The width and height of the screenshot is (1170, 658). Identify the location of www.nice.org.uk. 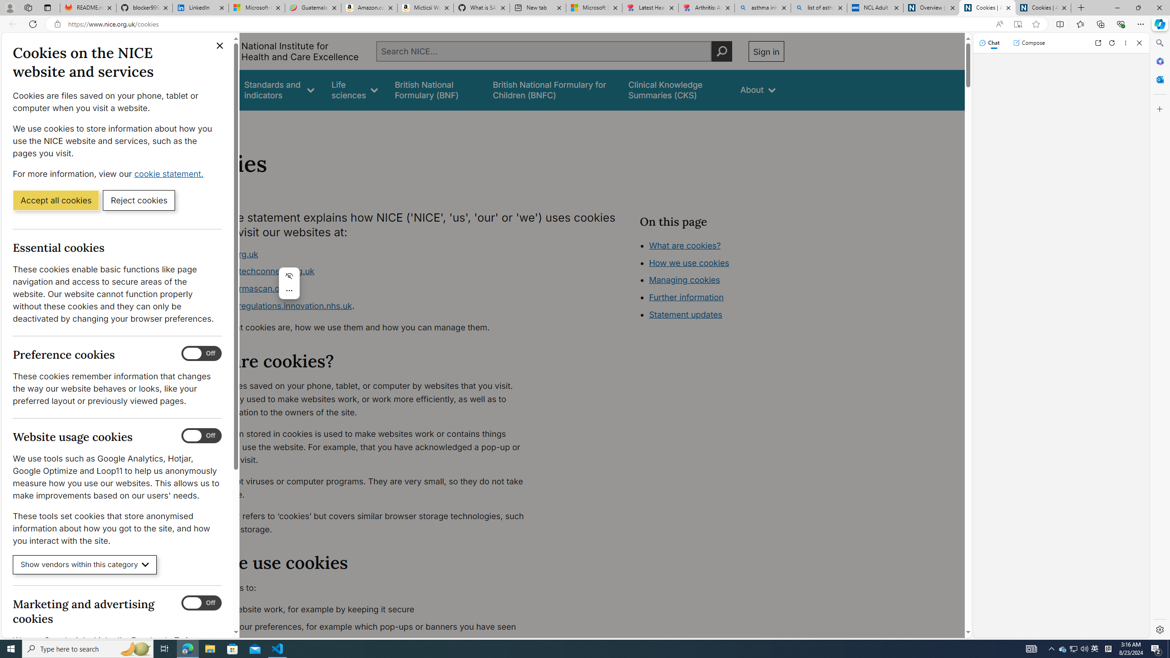
(225, 254).